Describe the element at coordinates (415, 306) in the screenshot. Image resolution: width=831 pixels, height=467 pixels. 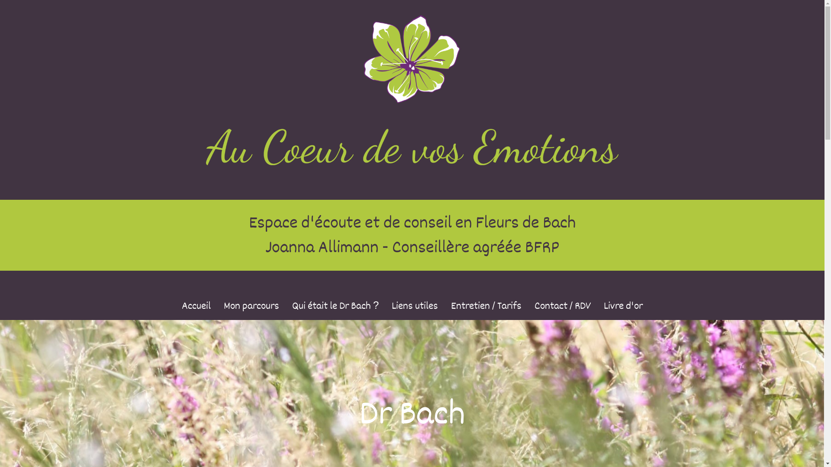
I see `Liens utiles` at that location.